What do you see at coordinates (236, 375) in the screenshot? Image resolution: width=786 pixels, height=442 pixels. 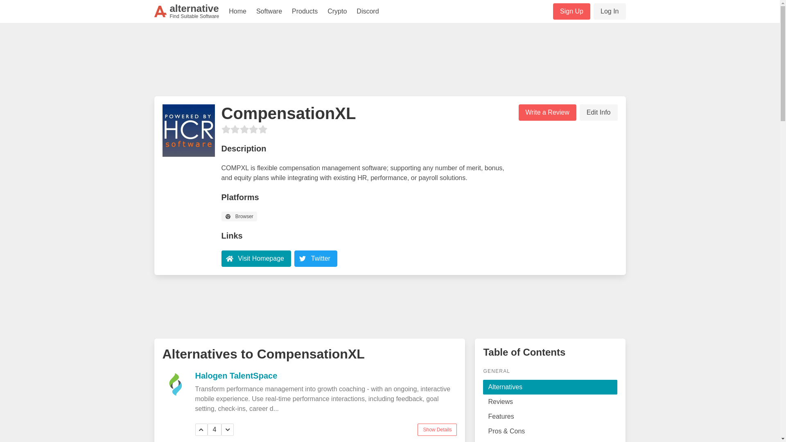 I see `Write a Review` at bounding box center [236, 375].